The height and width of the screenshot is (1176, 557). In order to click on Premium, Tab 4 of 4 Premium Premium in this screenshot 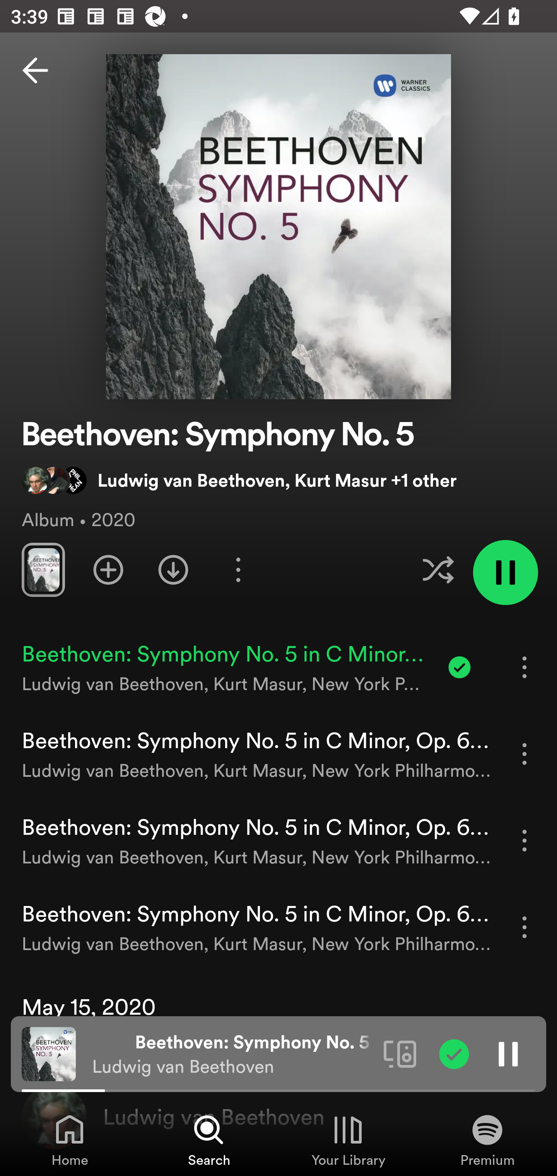, I will do `click(487, 1140)`.